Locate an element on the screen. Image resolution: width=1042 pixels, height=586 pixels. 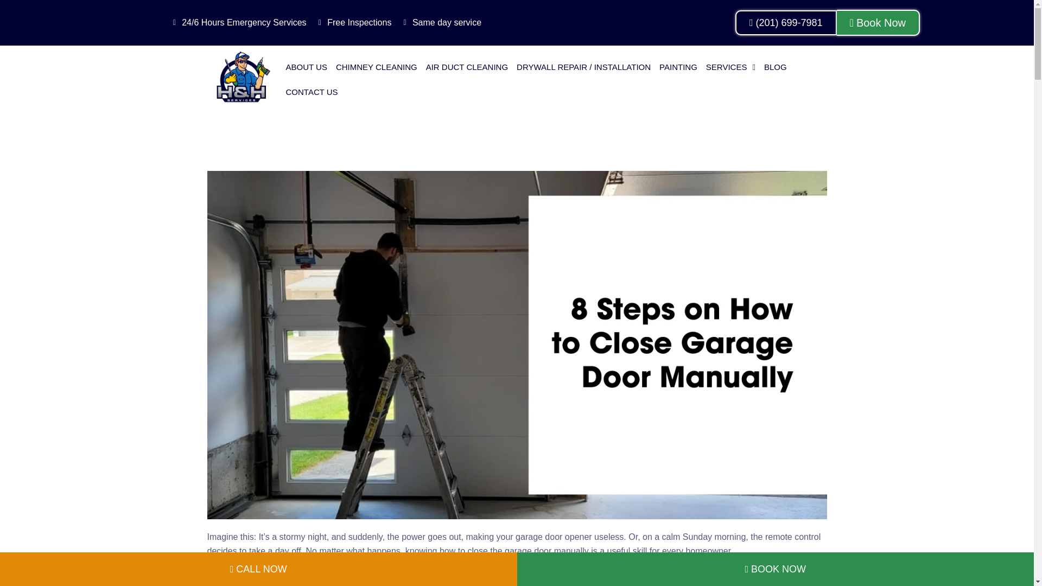
ABOUT US is located at coordinates (306, 67).